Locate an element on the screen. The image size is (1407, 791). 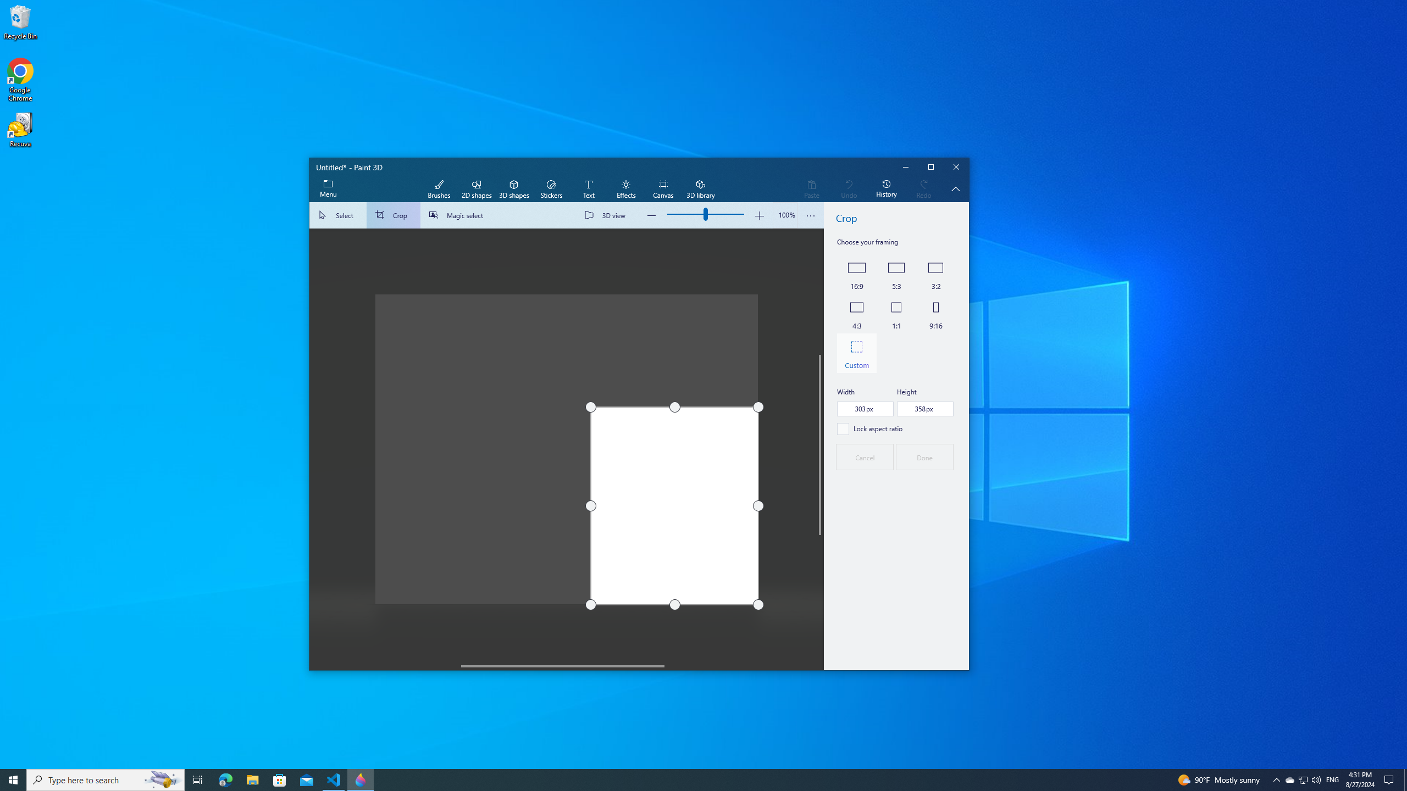
Horizontal Large Decrease is located at coordinates (385, 666).